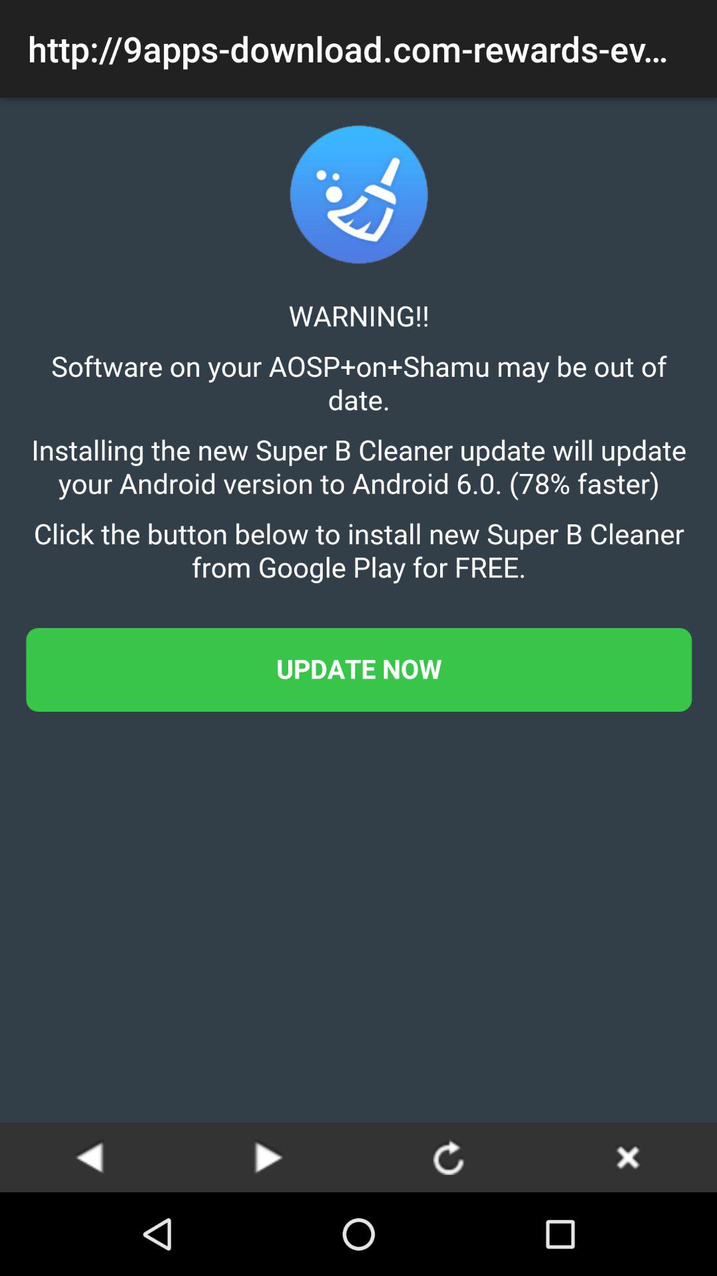 The image size is (717, 1276). Describe the element at coordinates (269, 1156) in the screenshot. I see `start the app` at that location.